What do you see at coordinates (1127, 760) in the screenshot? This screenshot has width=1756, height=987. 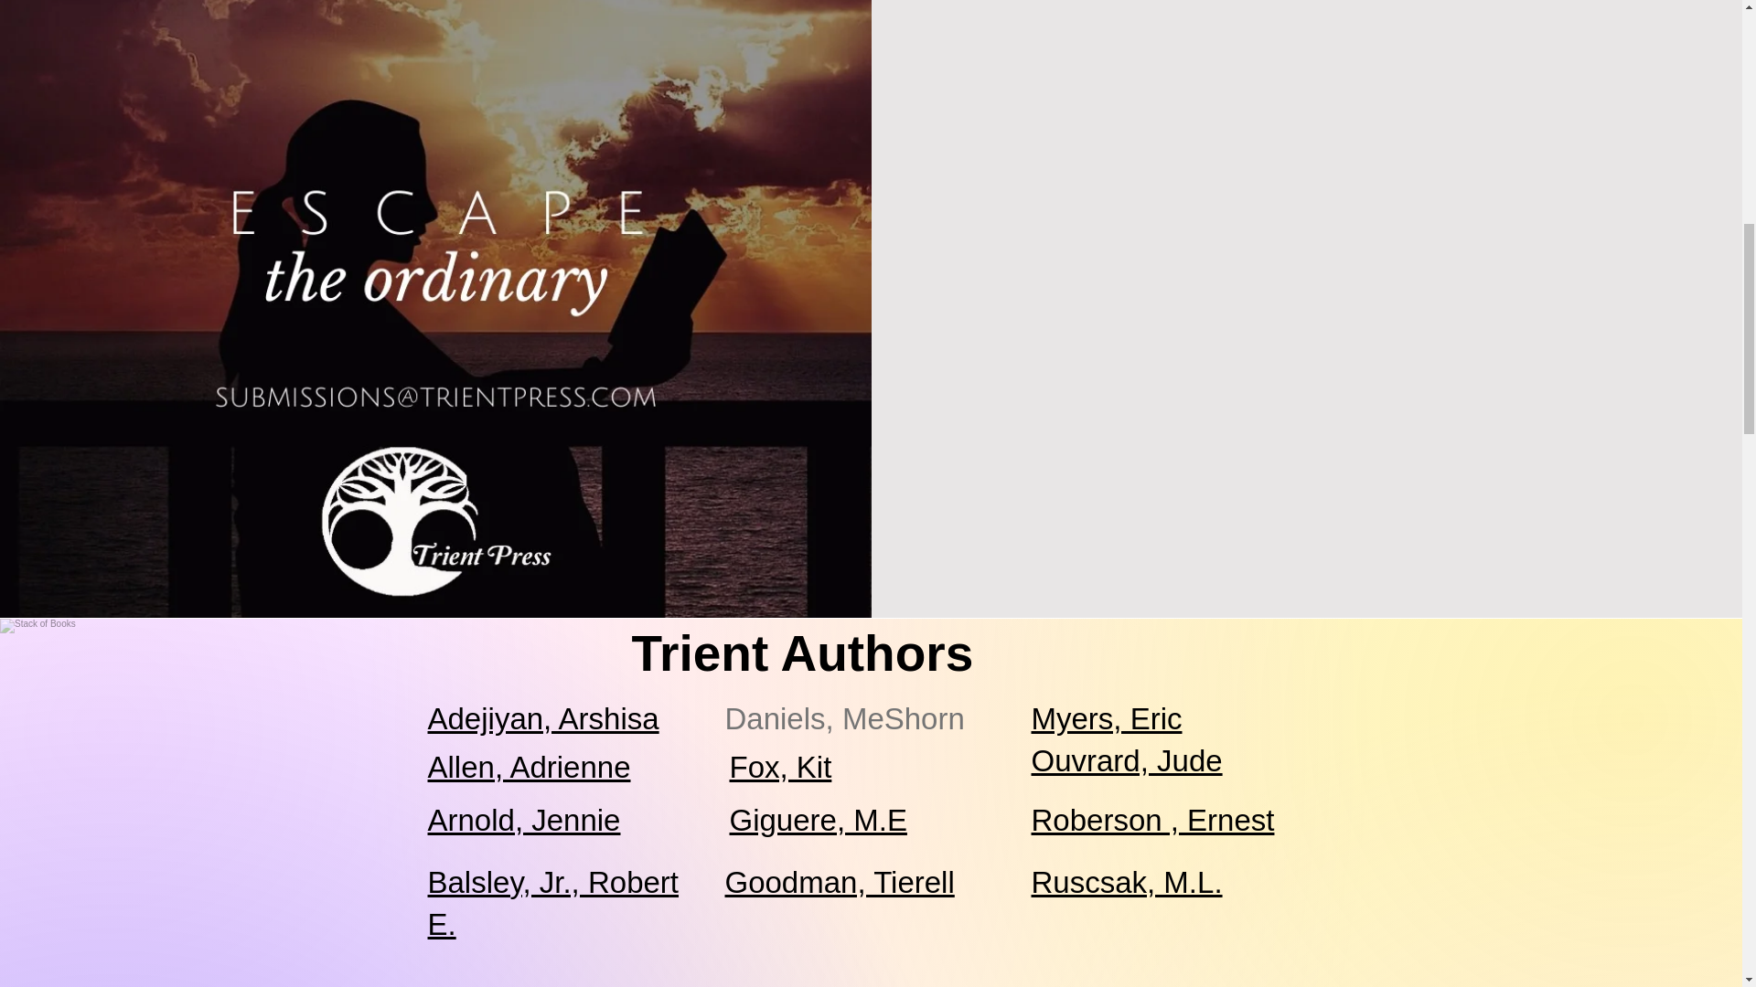 I see `Ouvrard, Jude` at bounding box center [1127, 760].